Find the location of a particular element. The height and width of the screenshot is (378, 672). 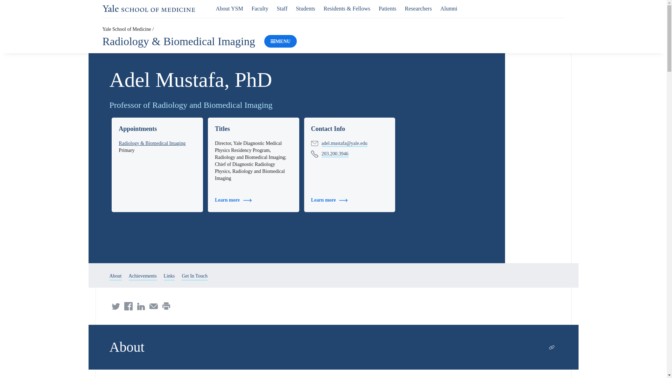

Yale School of Medicine is located at coordinates (126, 29).